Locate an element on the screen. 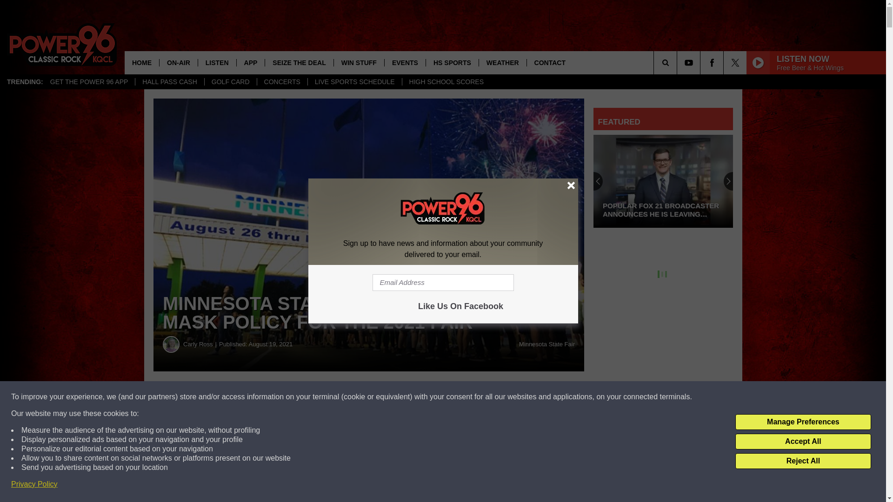  LIVE SPORTS SCHEDULE is located at coordinates (354, 82).